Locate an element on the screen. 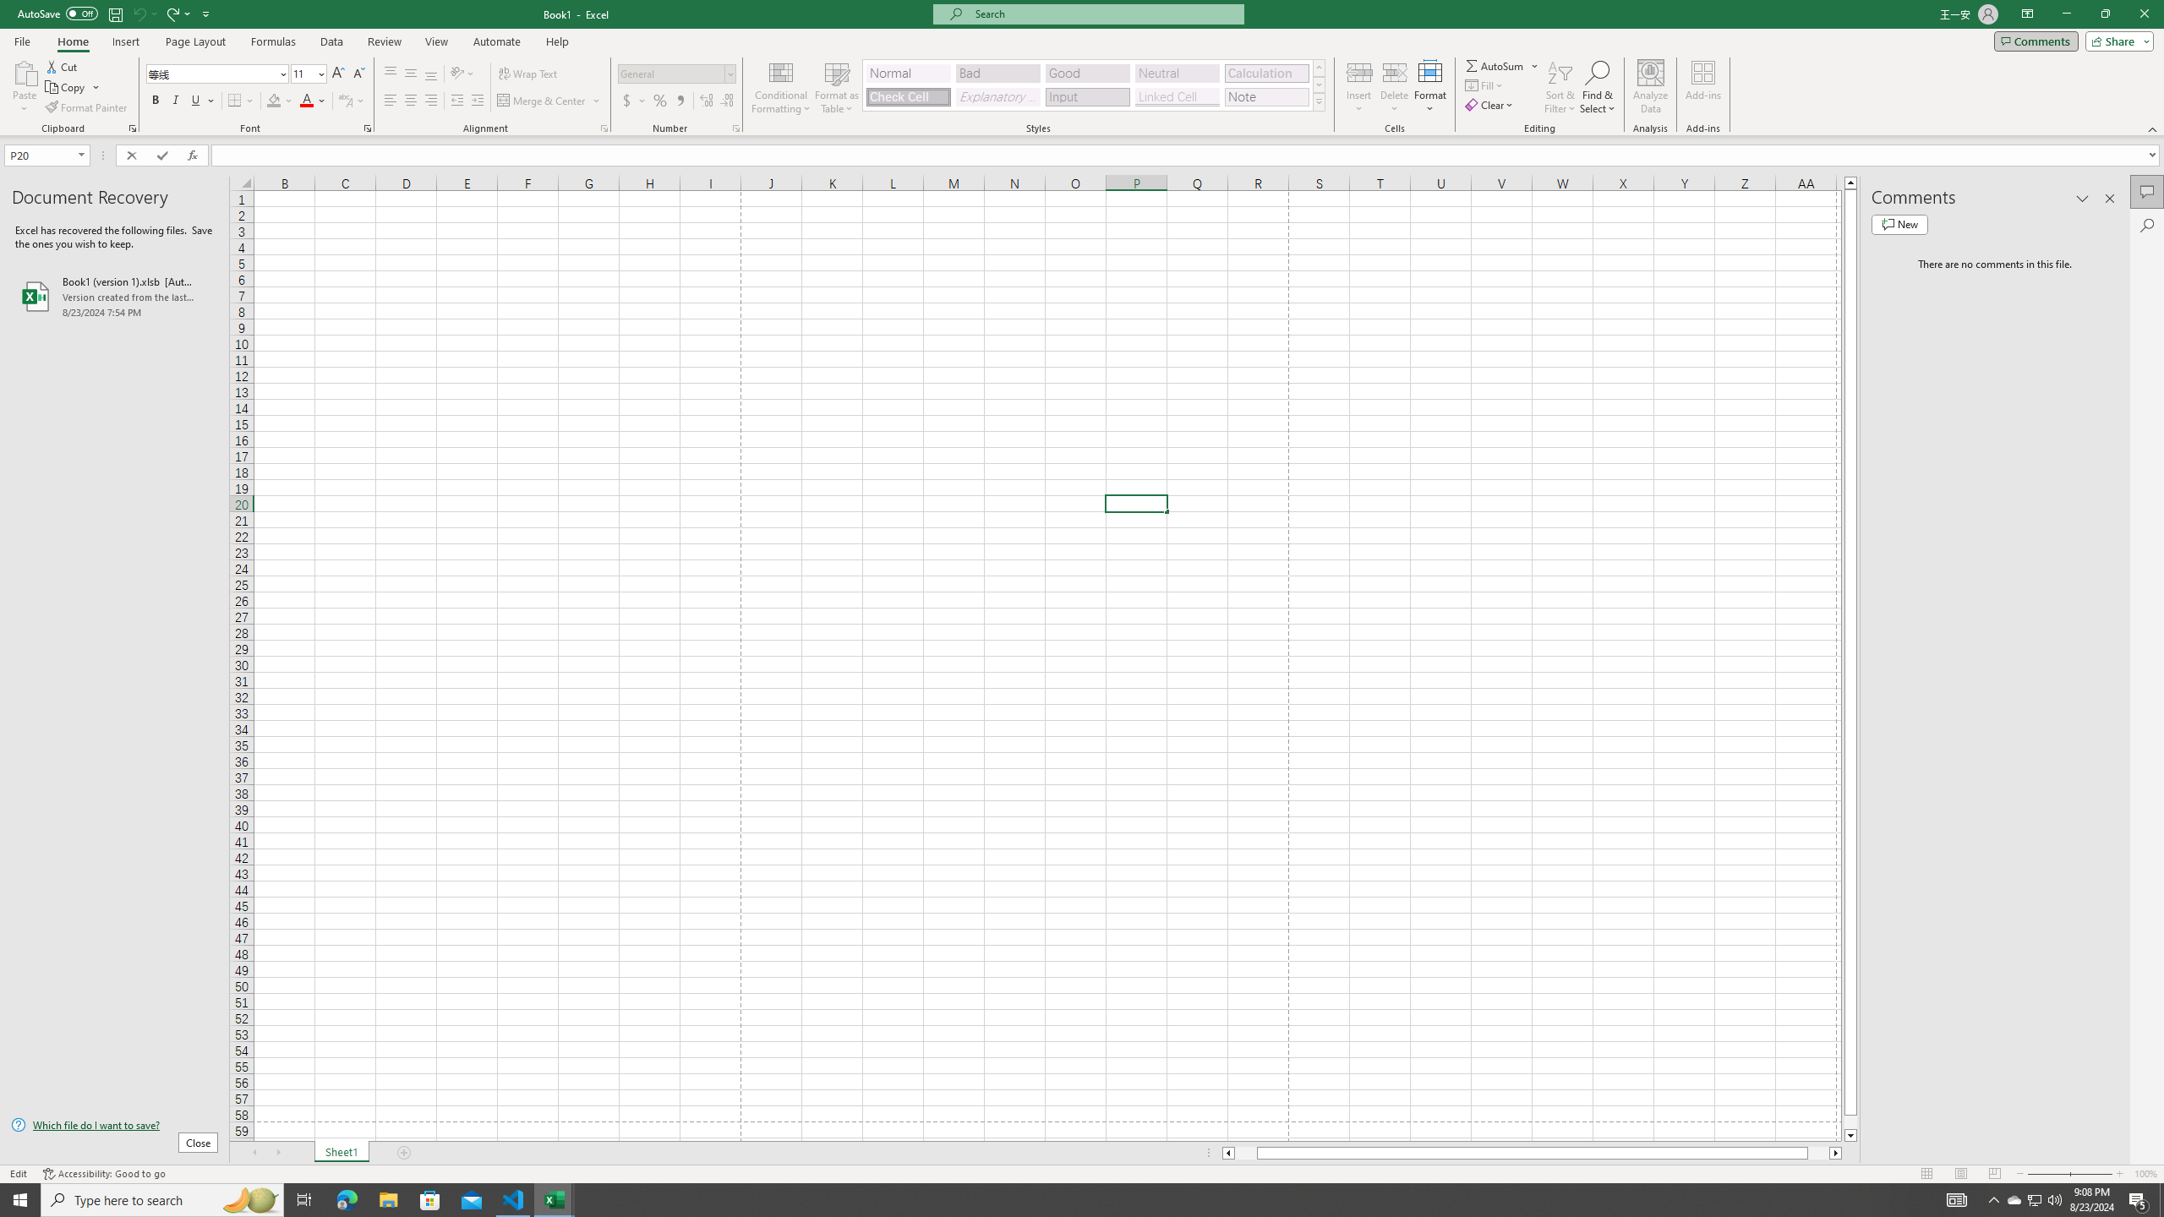  Note is located at coordinates (1266, 96).